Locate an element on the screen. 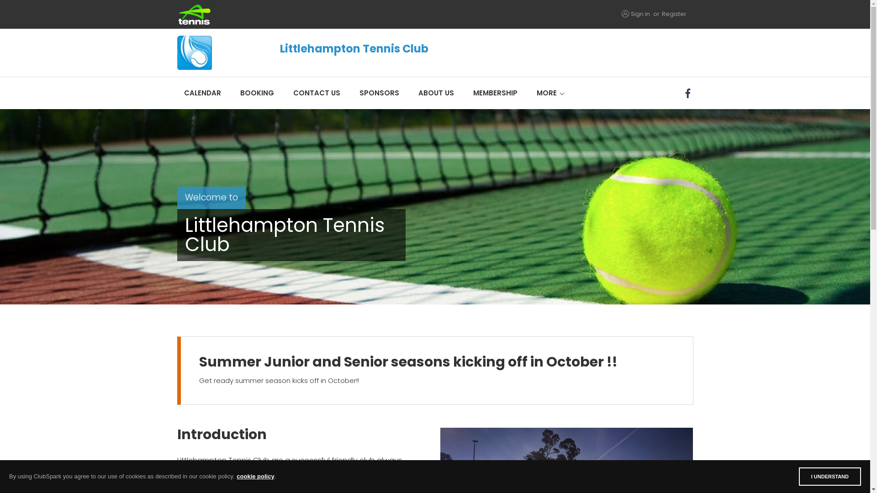 The height and width of the screenshot is (493, 877). MEMBERSHIP is located at coordinates (495, 93).